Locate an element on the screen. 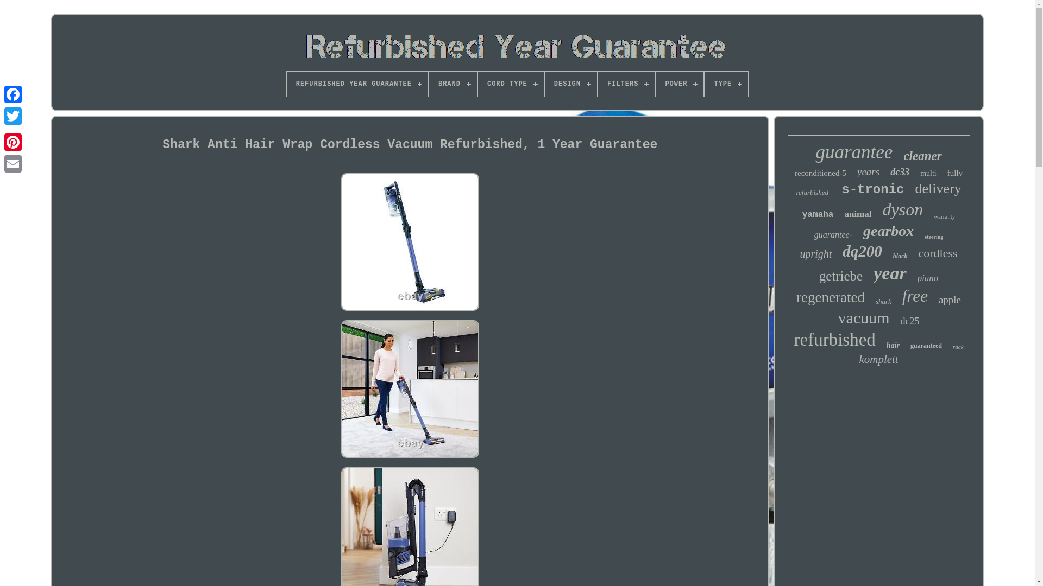 This screenshot has height=586, width=1043. REFURBISHED YEAR GUARANTEE is located at coordinates (357, 84).